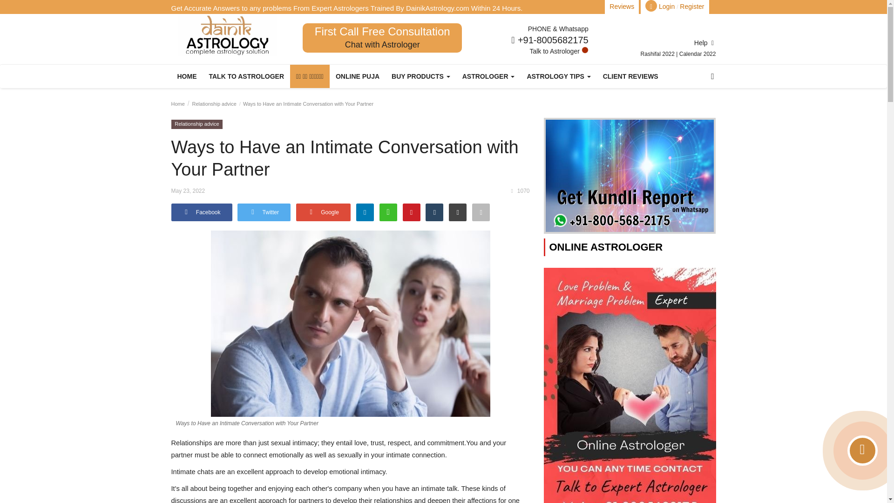  What do you see at coordinates (667, 7) in the screenshot?
I see `Login` at bounding box center [667, 7].